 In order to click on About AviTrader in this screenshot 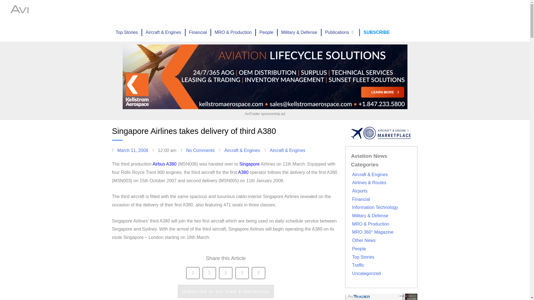, I will do `click(317, 12)`.